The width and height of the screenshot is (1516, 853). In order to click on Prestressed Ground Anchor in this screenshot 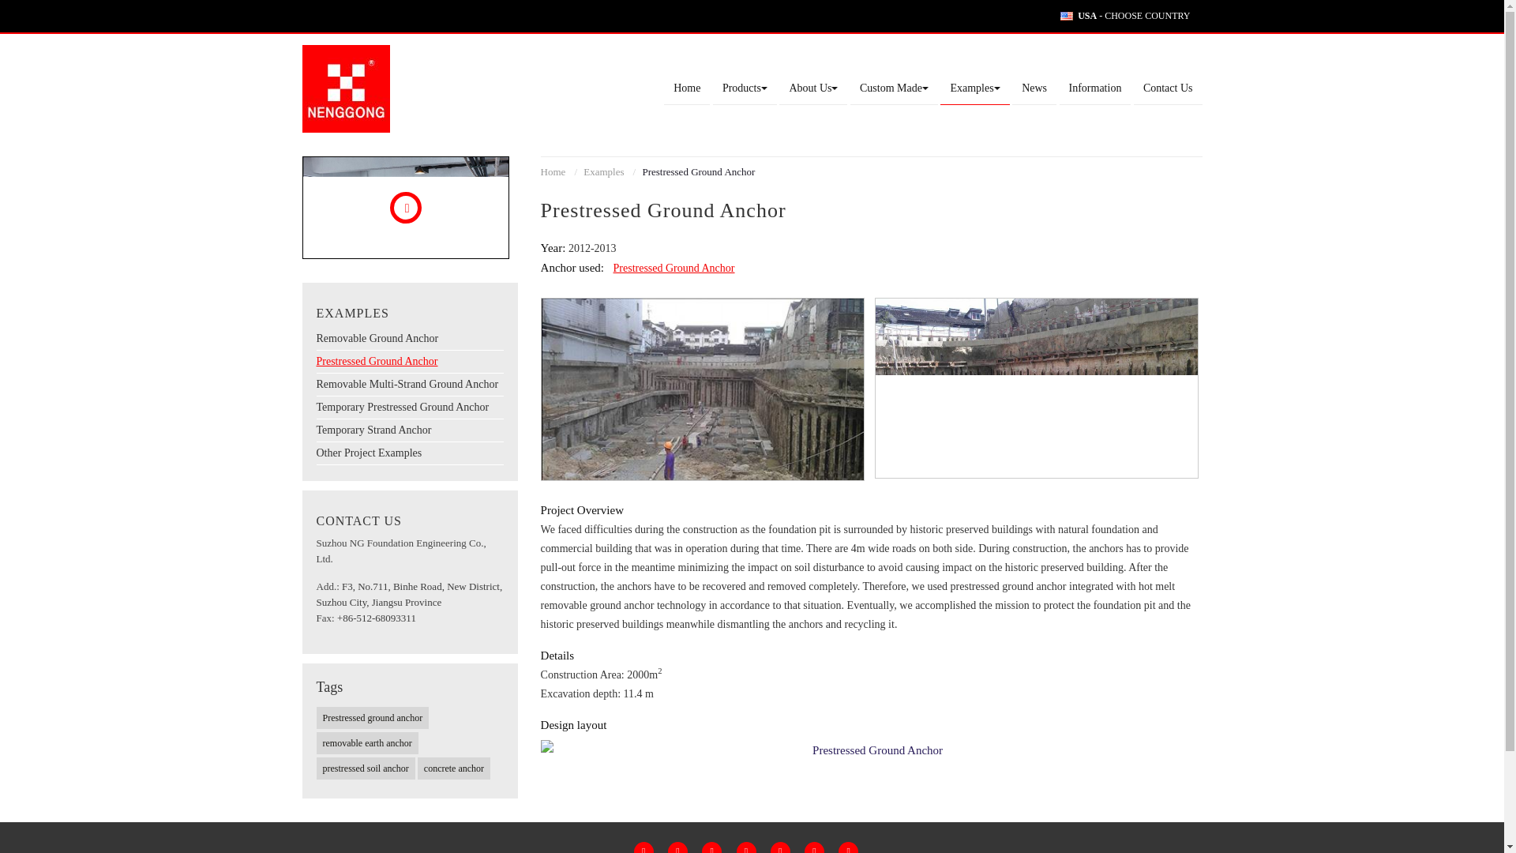, I will do `click(872, 750)`.